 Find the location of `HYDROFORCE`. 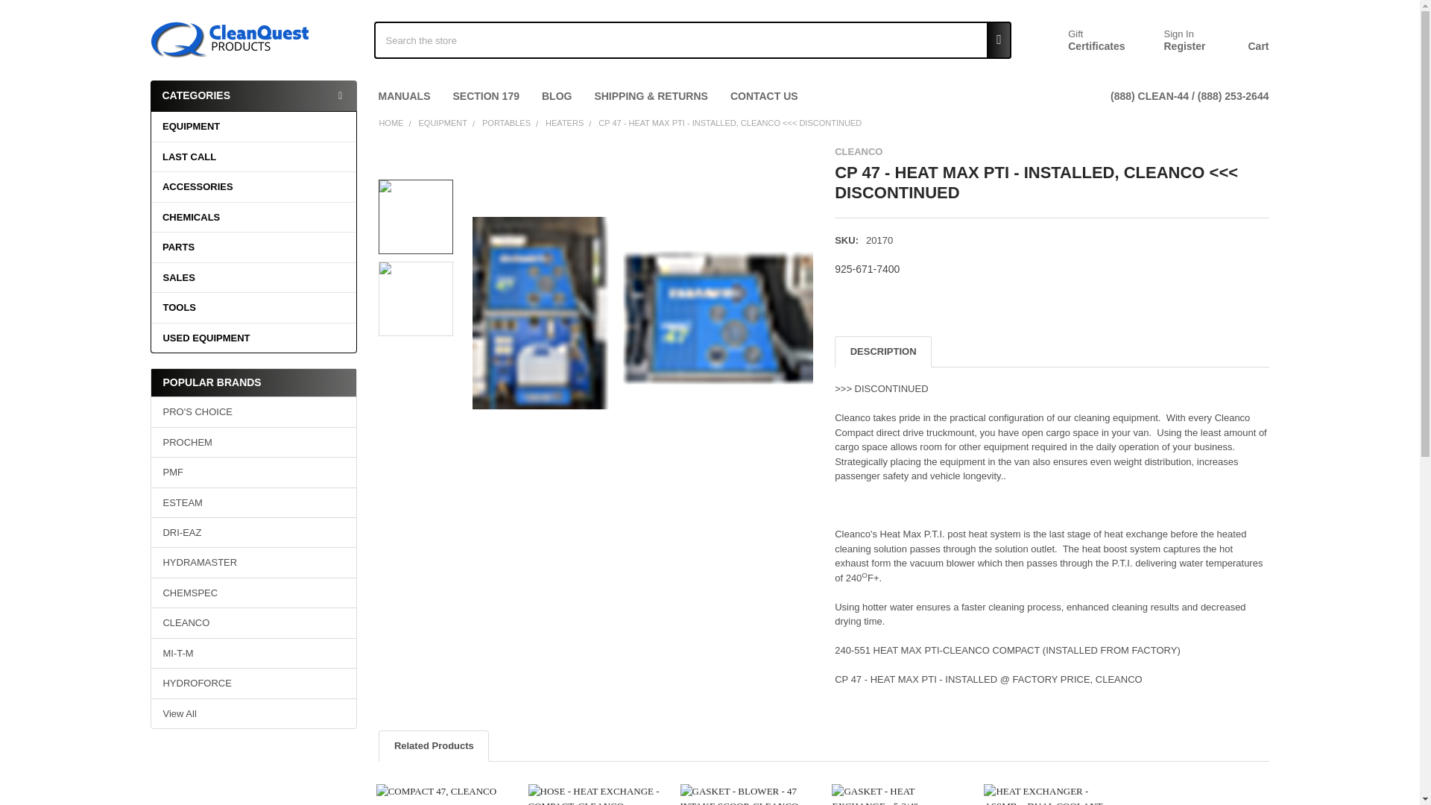

HYDROFORCE is located at coordinates (253, 683).